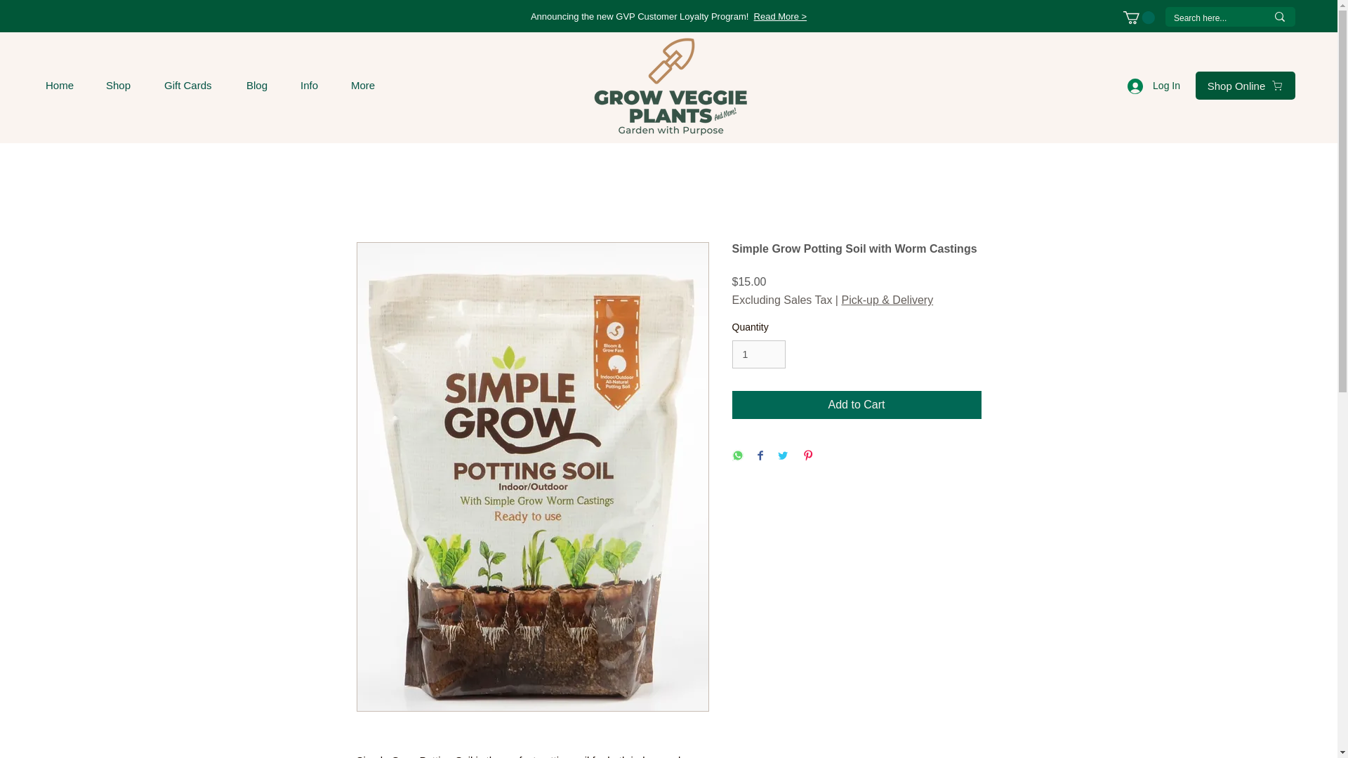 The width and height of the screenshot is (1348, 758). I want to click on 1, so click(758, 354).